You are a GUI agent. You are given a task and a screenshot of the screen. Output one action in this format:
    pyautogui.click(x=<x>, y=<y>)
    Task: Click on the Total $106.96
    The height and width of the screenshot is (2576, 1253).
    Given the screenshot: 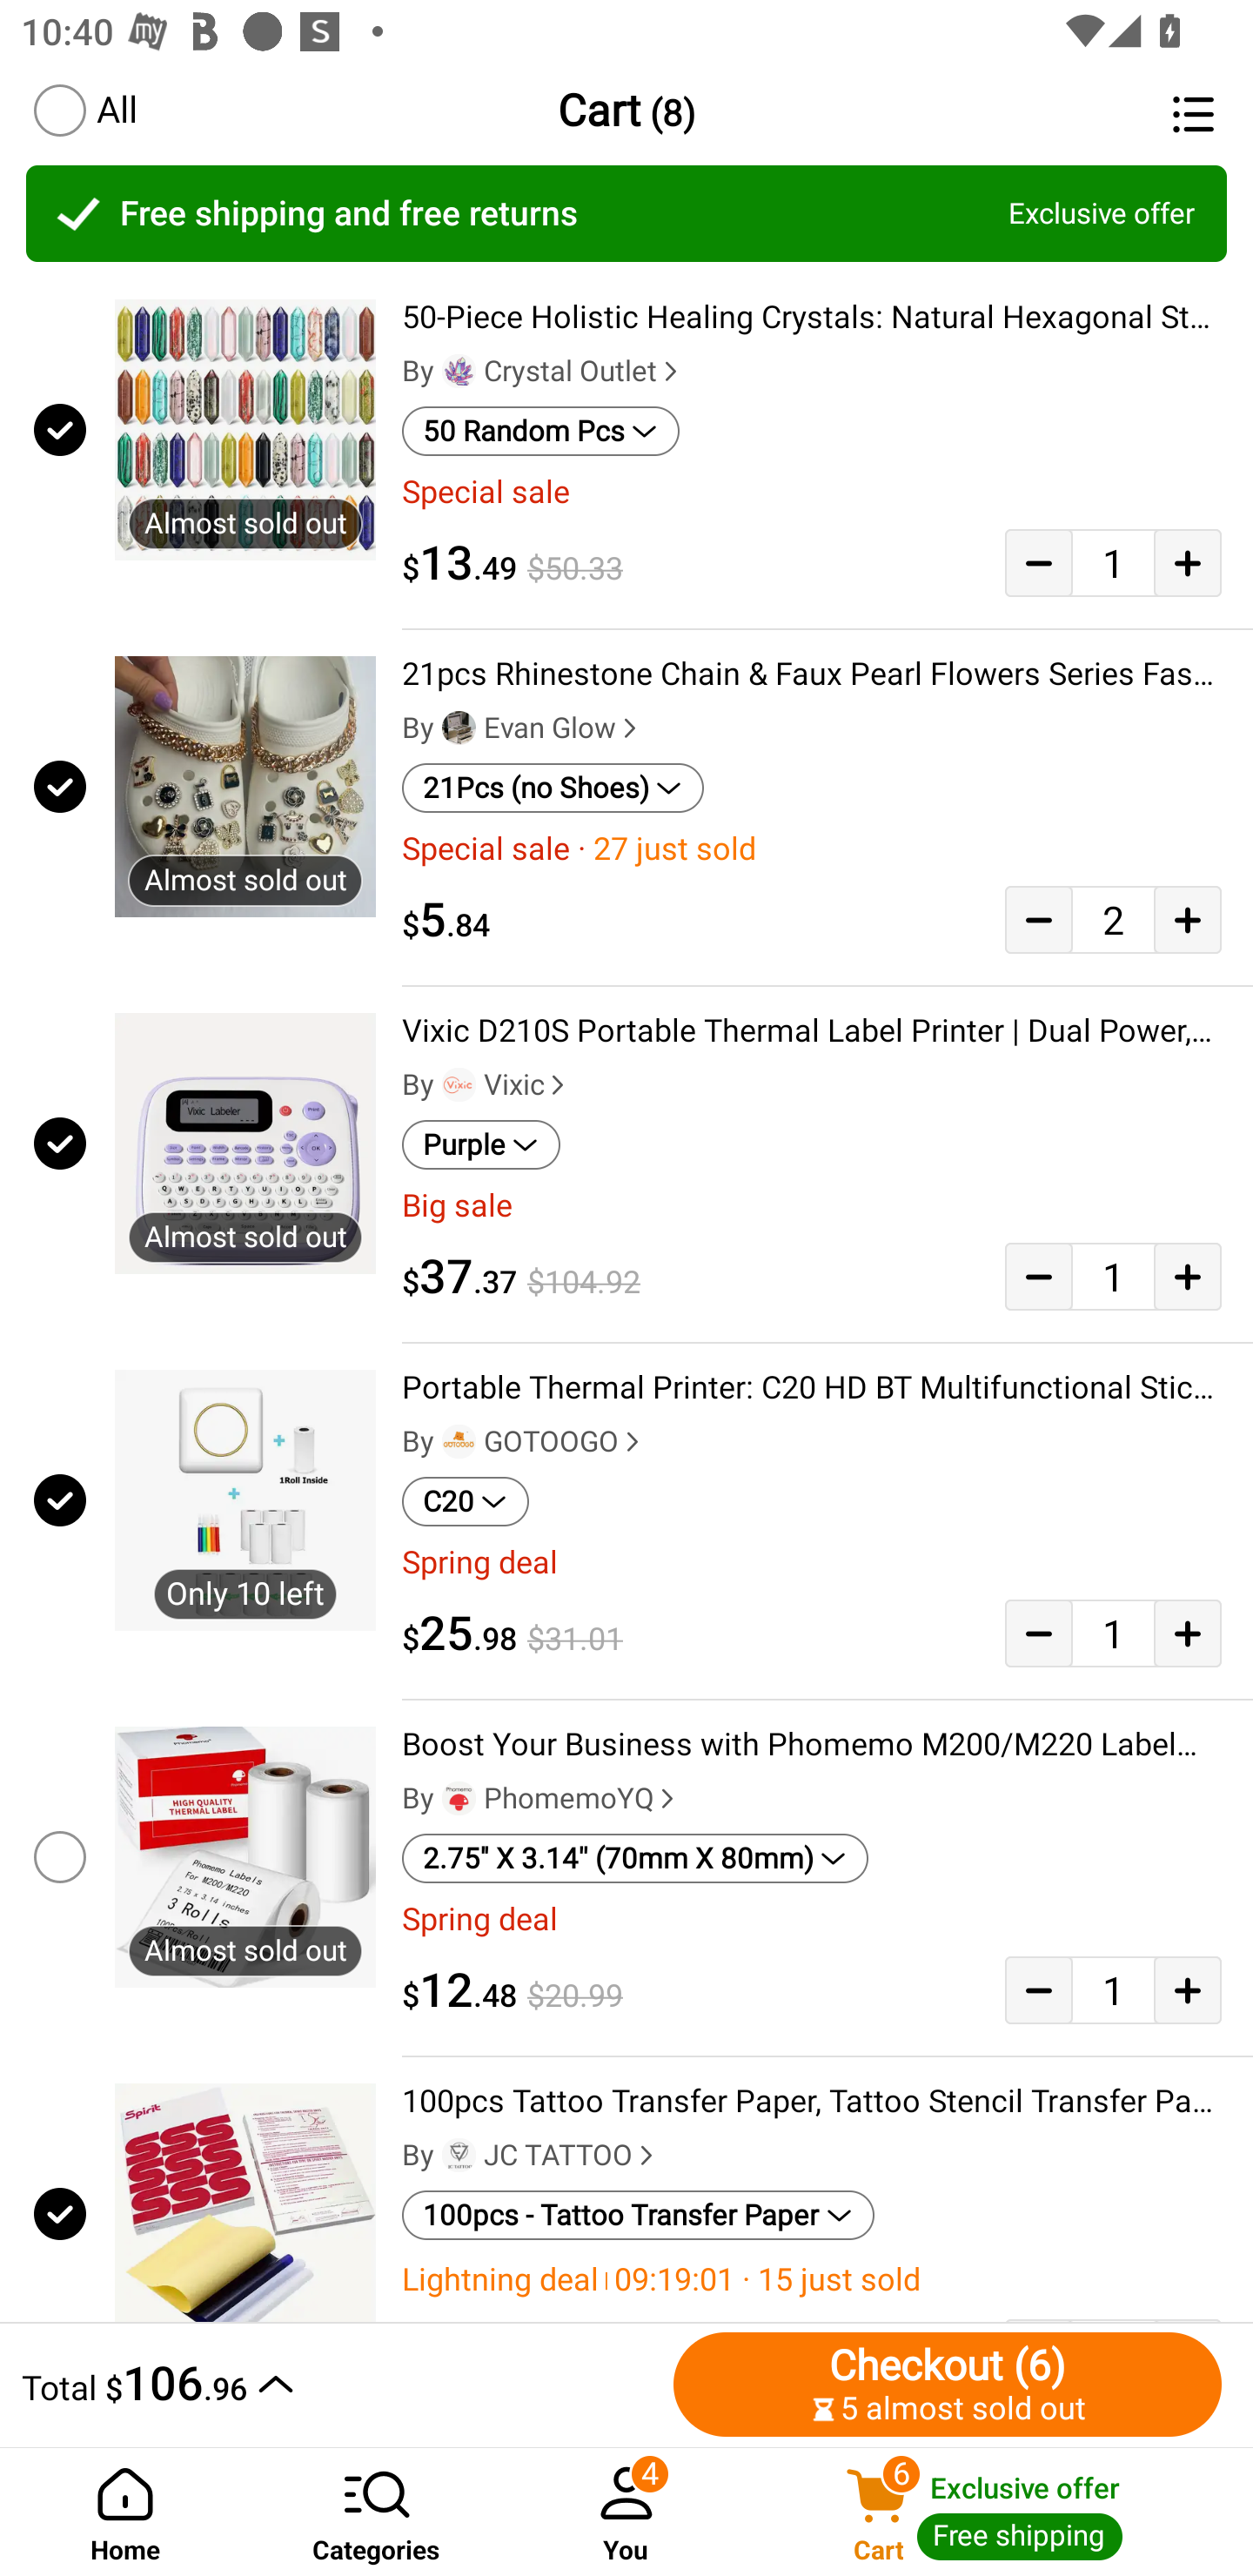 What is the action you would take?
    pyautogui.click(x=339, y=2384)
    